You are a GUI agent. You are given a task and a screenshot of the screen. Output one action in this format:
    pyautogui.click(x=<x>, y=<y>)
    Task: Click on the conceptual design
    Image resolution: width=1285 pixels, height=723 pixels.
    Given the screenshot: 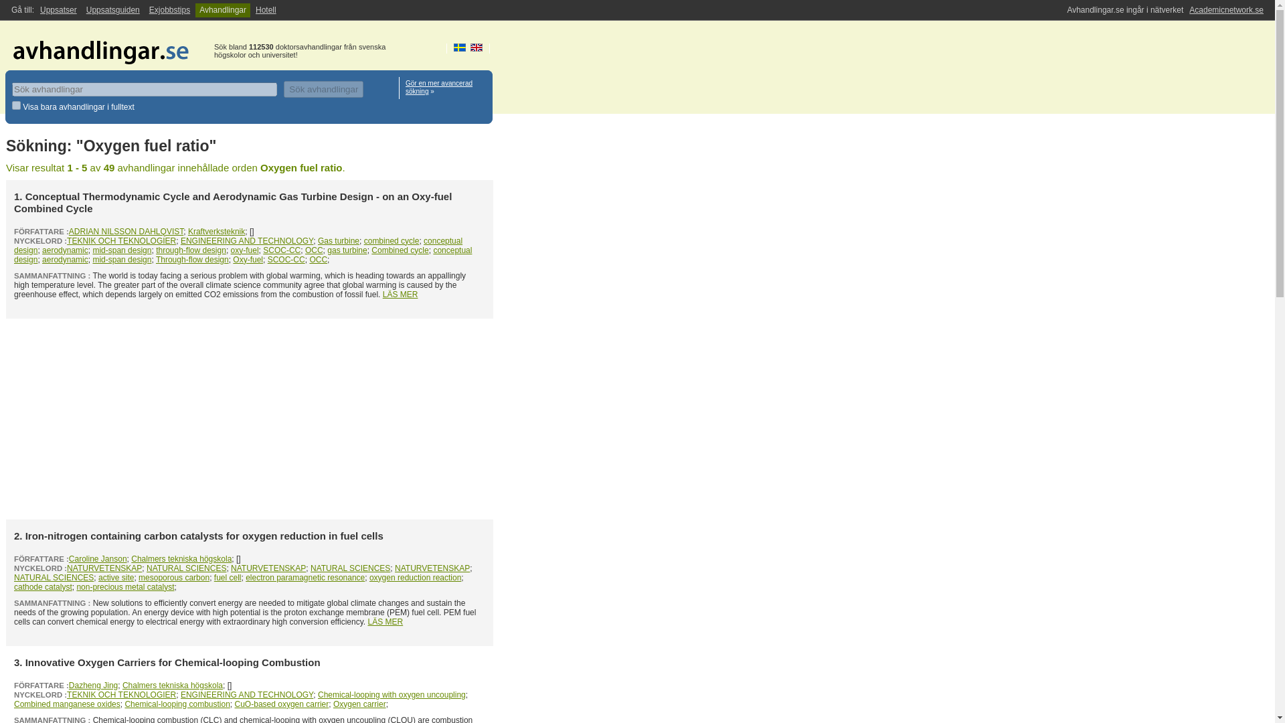 What is the action you would take?
    pyautogui.click(x=238, y=246)
    